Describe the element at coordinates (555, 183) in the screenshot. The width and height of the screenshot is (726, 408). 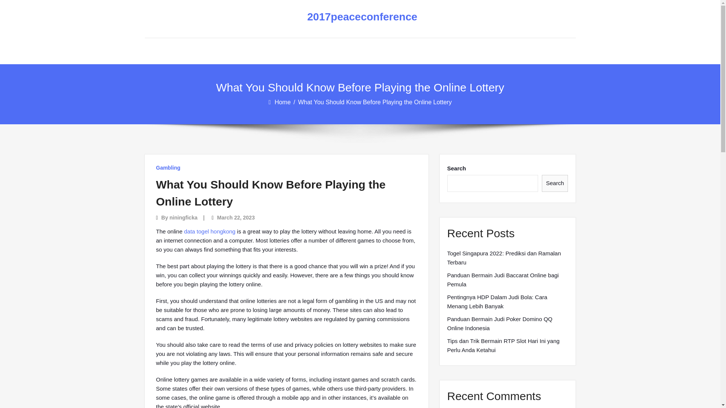
I see `Search` at that location.